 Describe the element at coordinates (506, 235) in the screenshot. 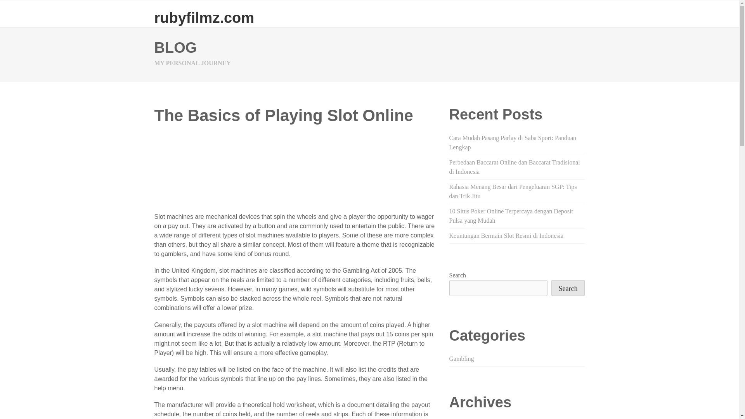

I see `Keuntungan Bermain Slot Resmi di Indonesia` at that location.